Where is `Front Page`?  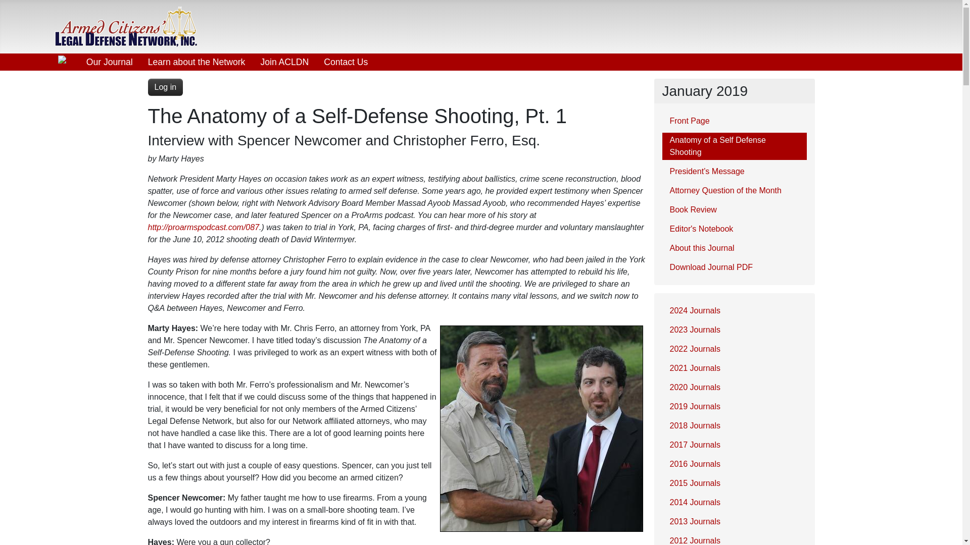 Front Page is located at coordinates (734, 121).